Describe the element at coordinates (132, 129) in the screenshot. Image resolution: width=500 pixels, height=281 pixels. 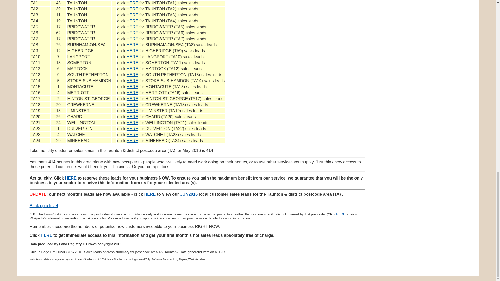
I see `HERE` at that location.